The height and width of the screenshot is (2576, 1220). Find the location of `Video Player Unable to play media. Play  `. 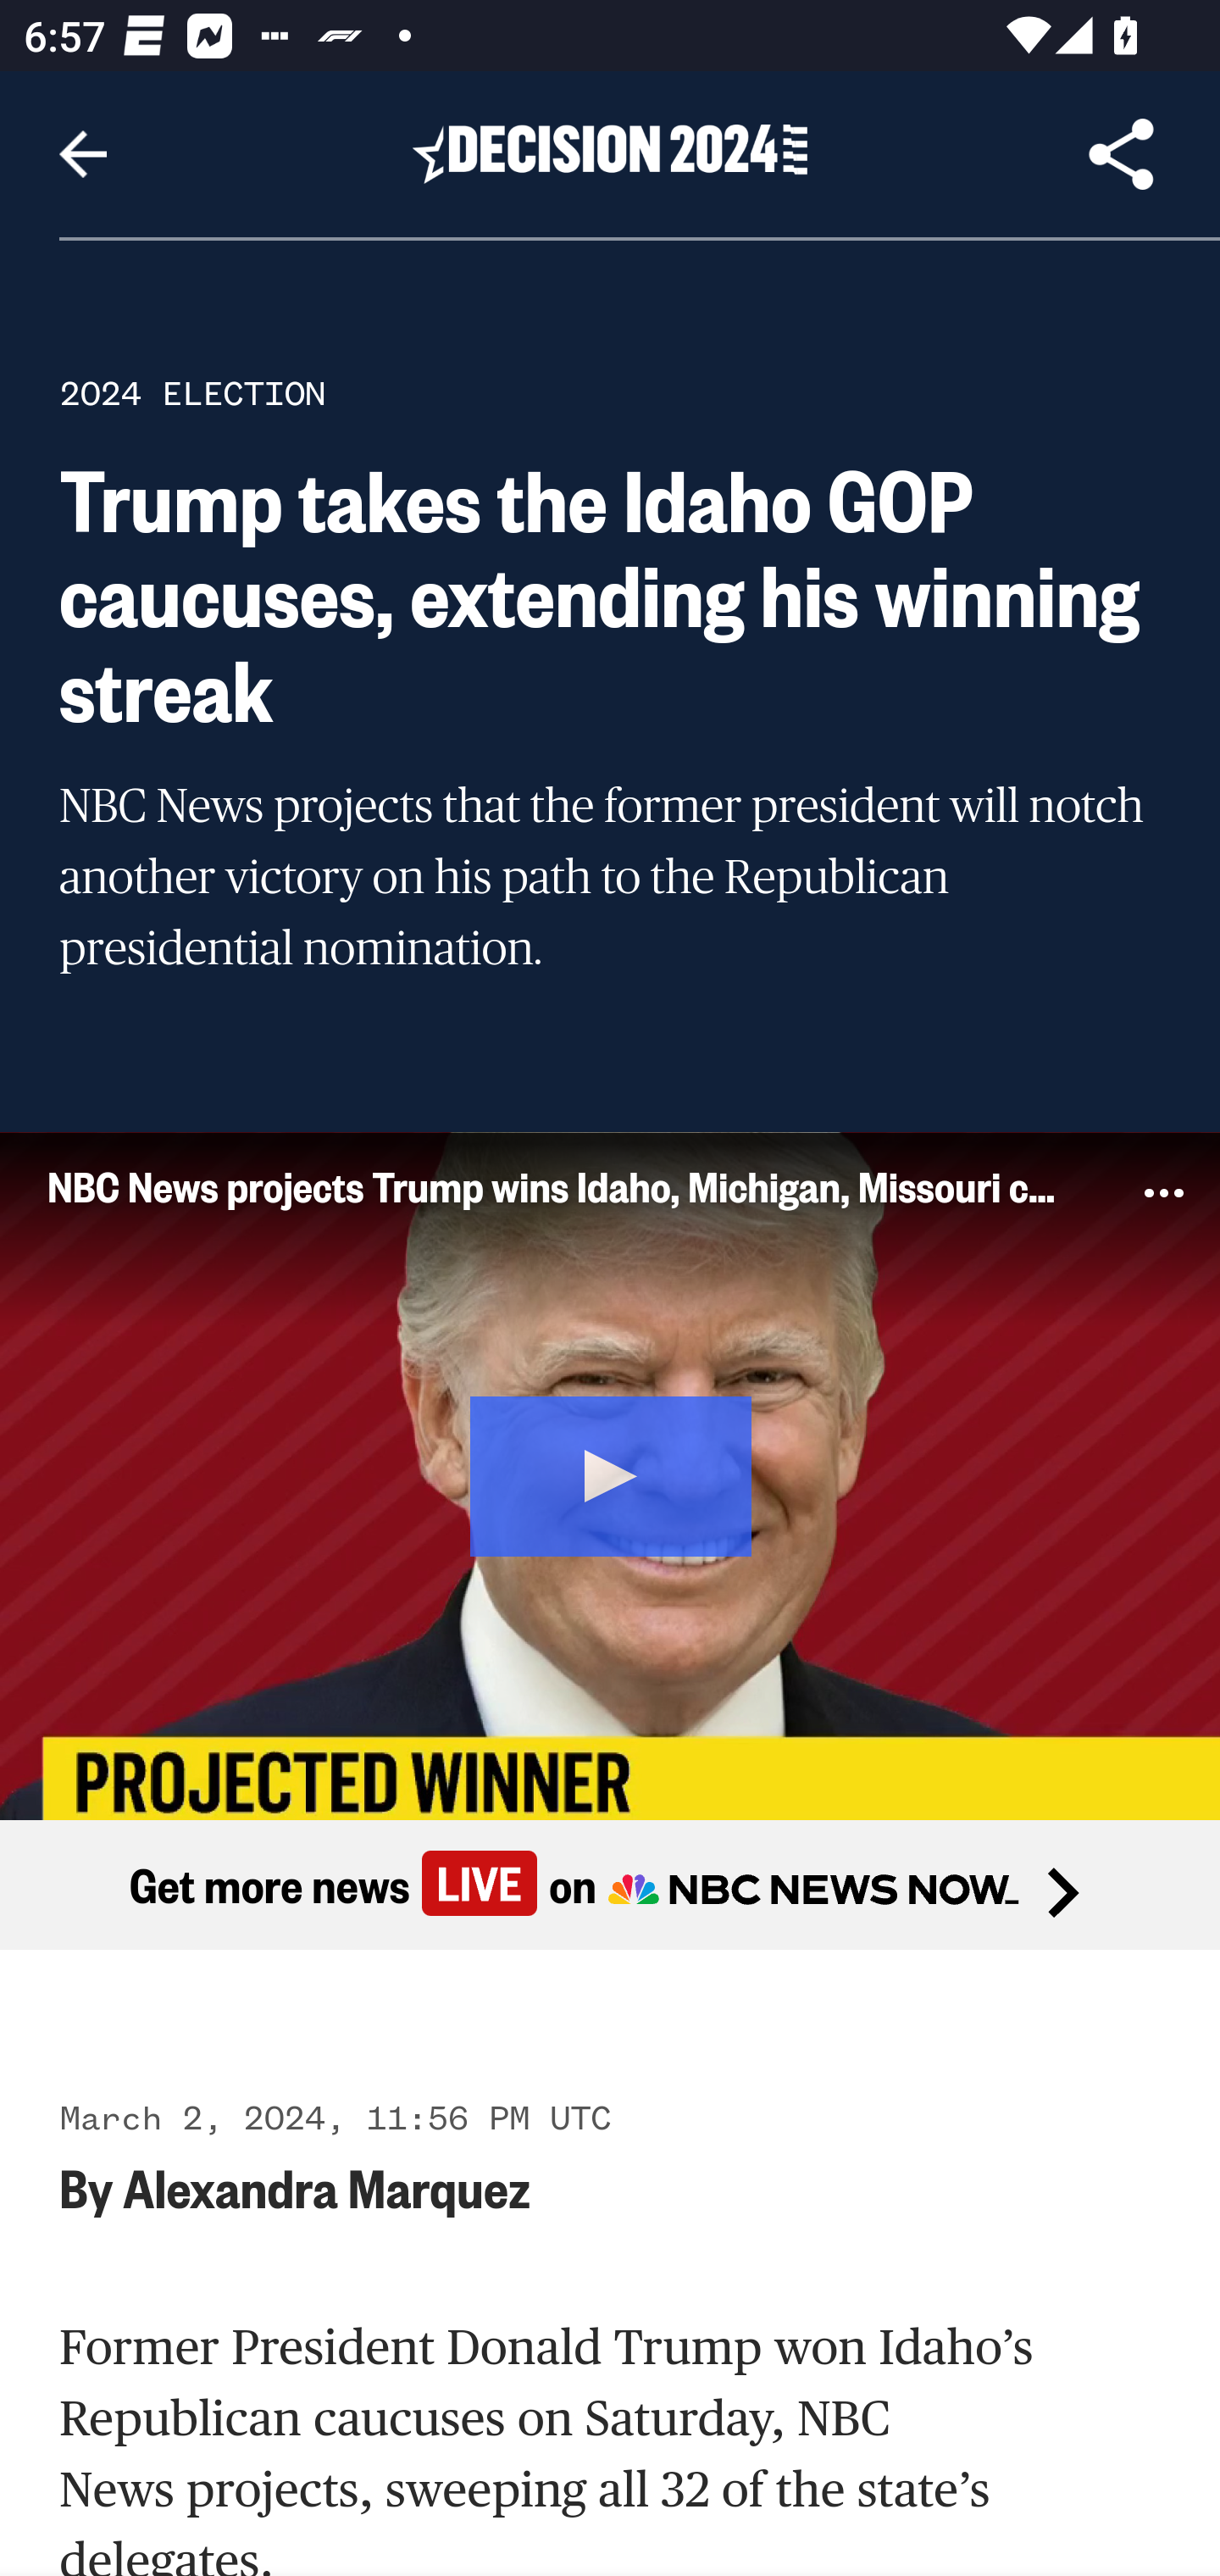

Video Player Unable to play media. Play   is located at coordinates (610, 1474).